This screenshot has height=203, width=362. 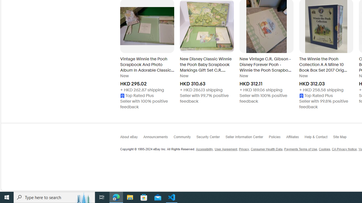 I want to click on Go to the previous slide, Explore related items - Carousel, so click(x=120, y=55).